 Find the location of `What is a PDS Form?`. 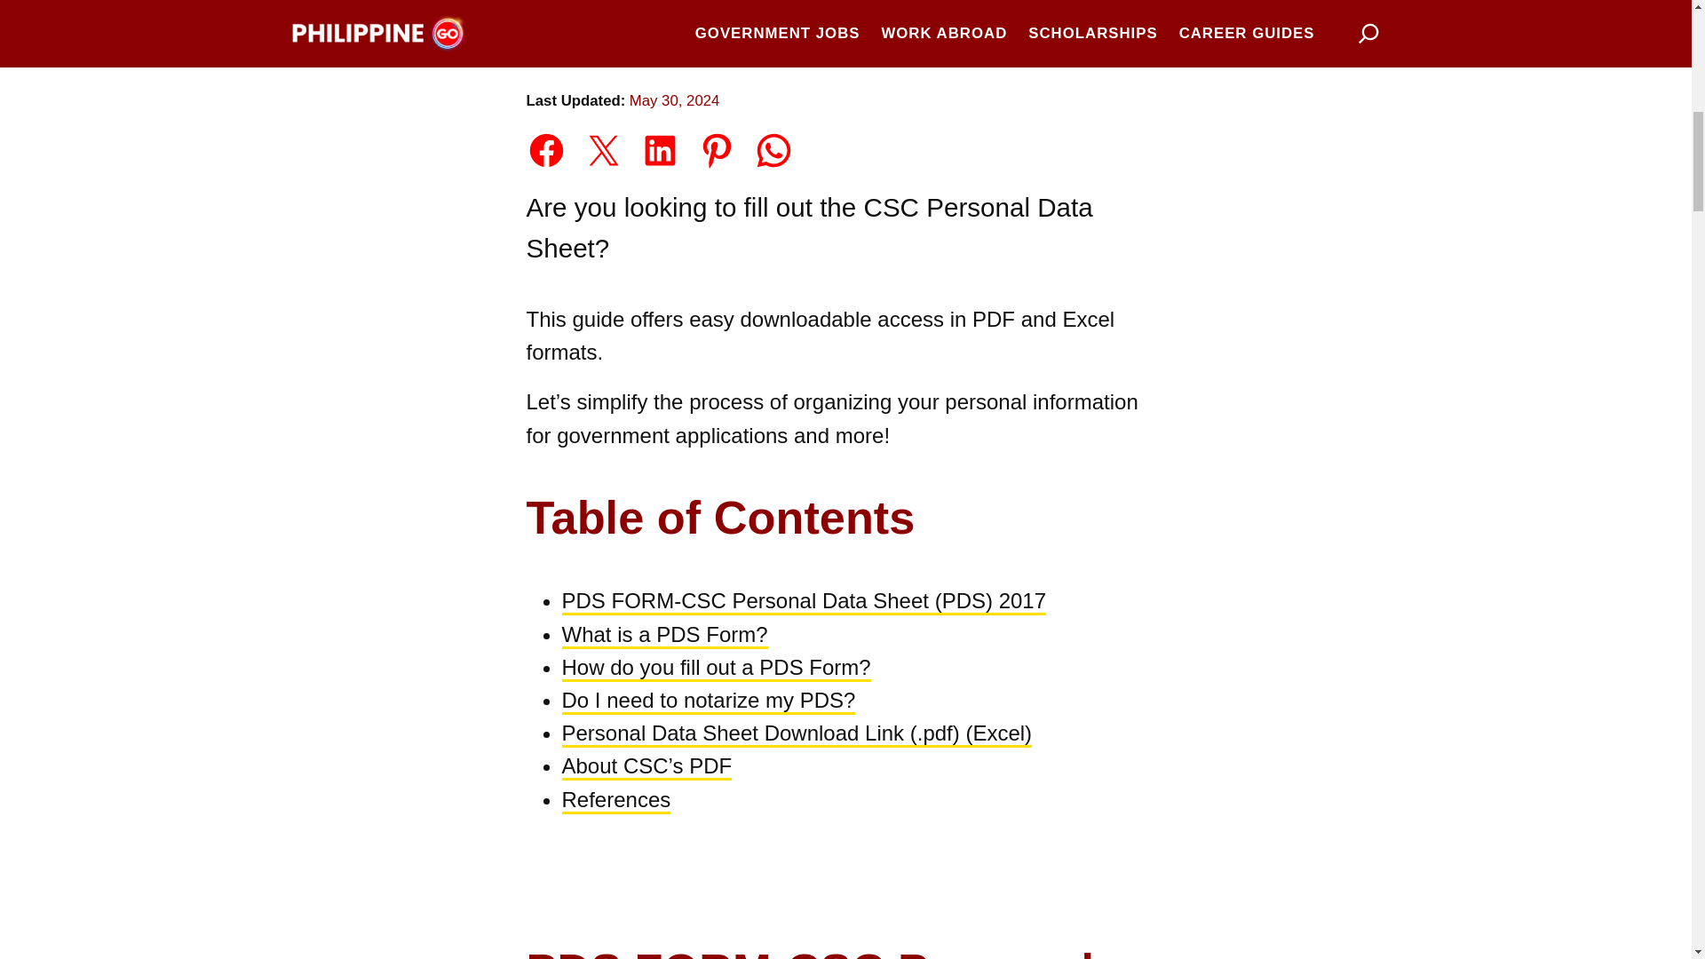

What is a PDS Form? is located at coordinates (664, 636).